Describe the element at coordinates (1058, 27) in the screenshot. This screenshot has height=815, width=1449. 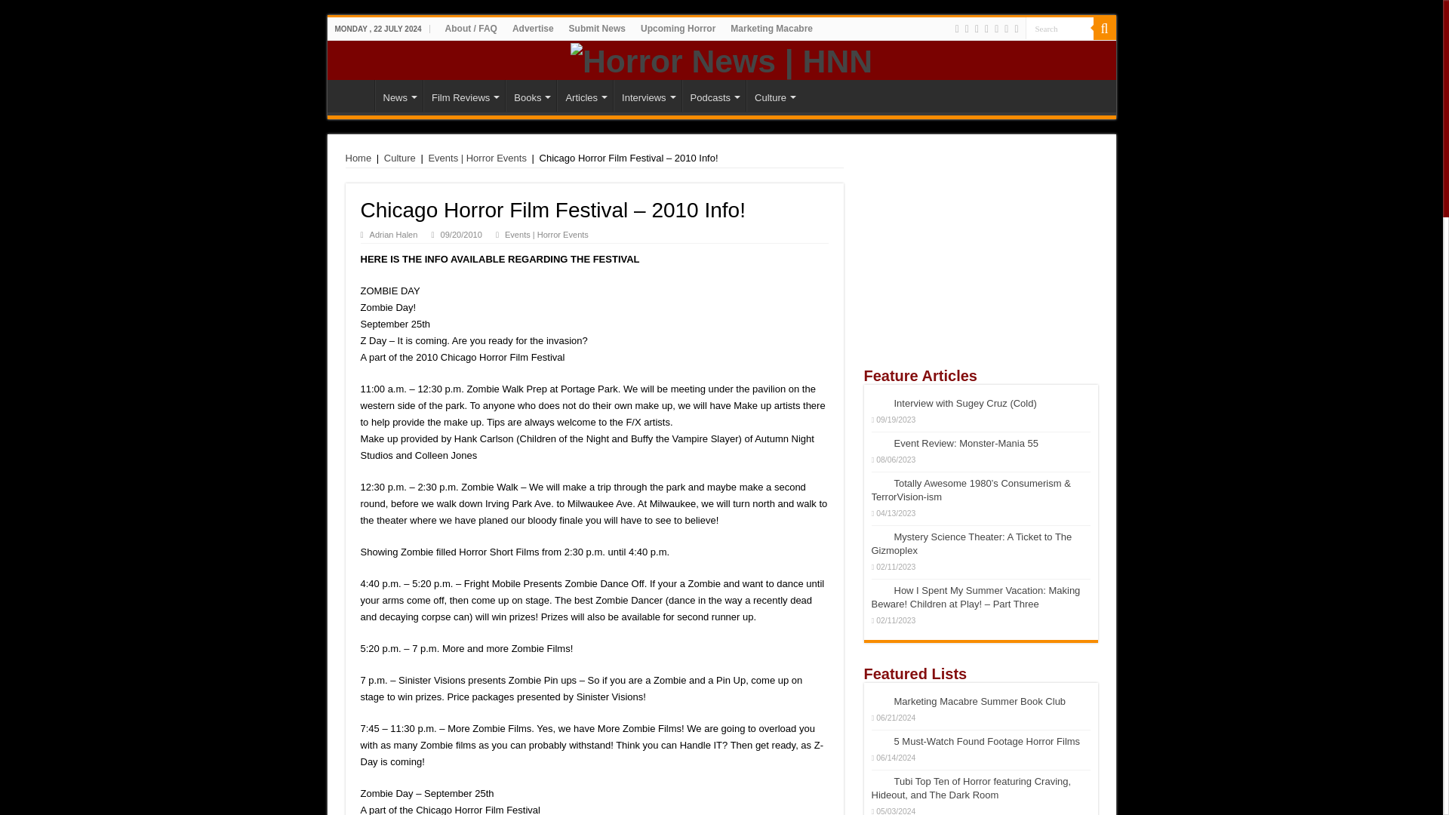
I see `Search` at that location.